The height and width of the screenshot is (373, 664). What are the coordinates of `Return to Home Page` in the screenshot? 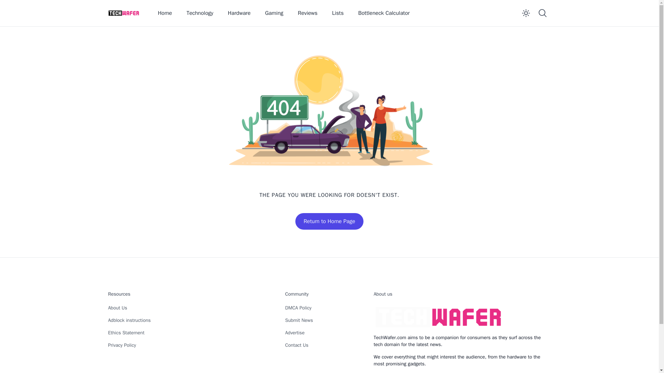 It's located at (329, 221).